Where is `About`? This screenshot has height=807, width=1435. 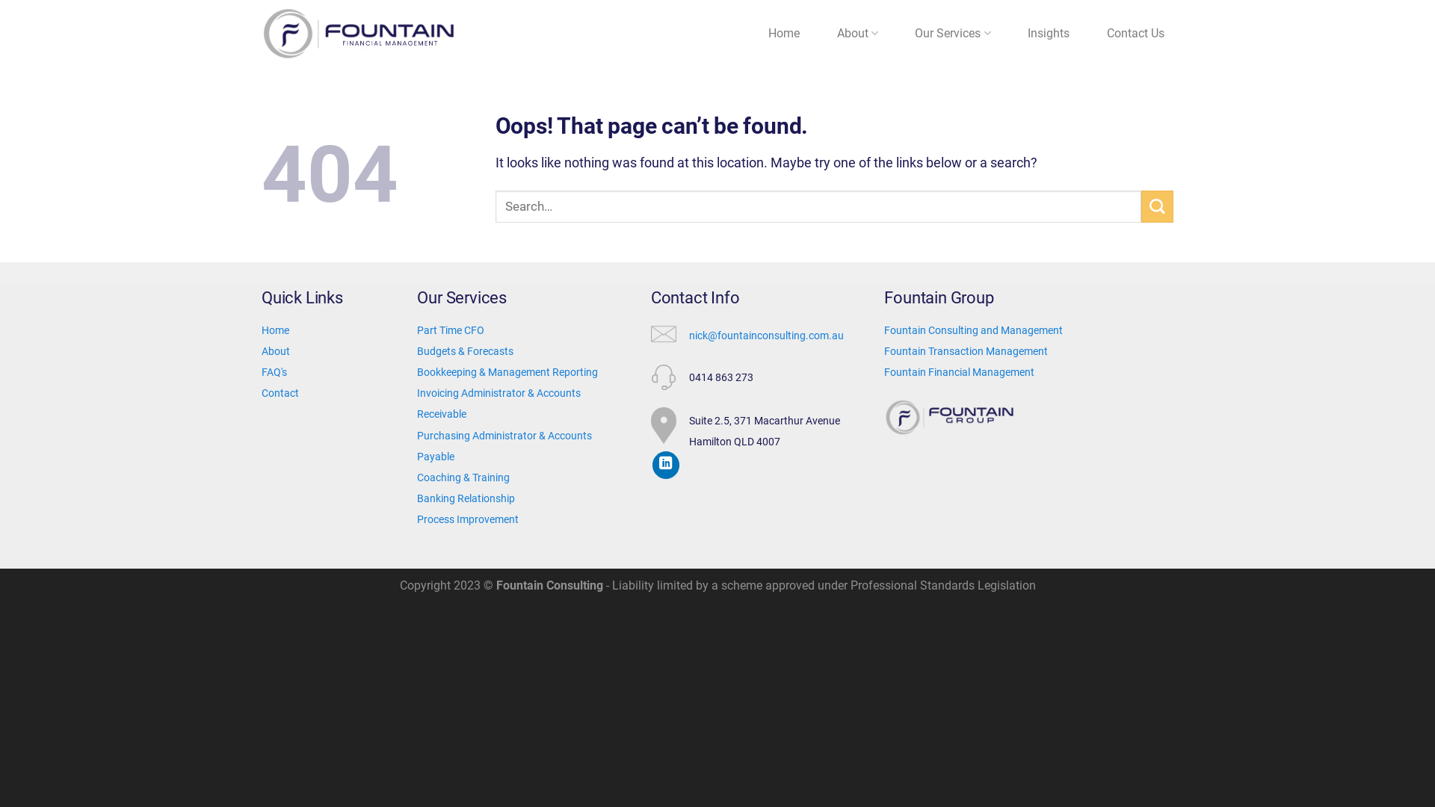
About is located at coordinates (276, 351).